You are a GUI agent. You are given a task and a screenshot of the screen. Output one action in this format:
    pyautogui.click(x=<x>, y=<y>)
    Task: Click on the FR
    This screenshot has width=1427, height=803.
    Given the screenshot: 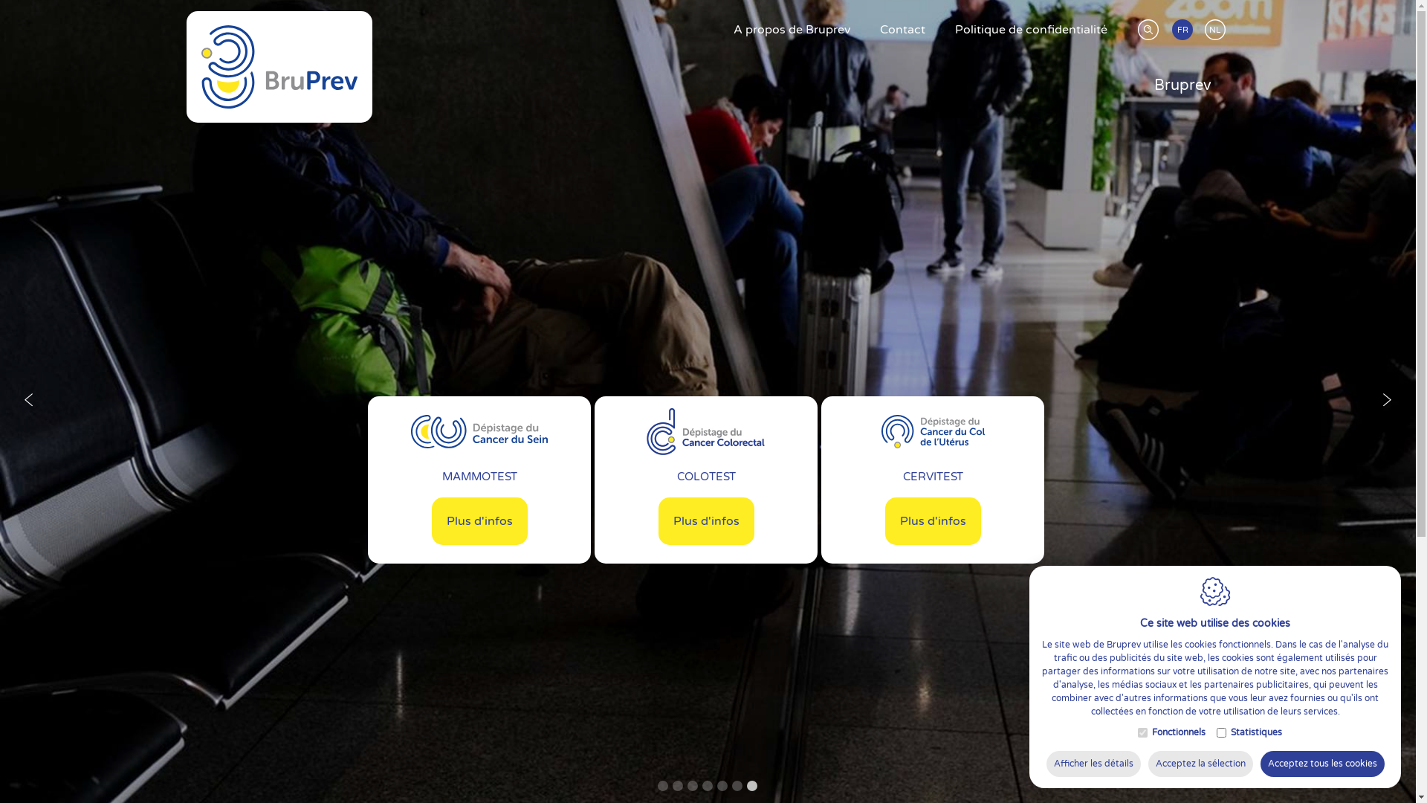 What is the action you would take?
    pyautogui.click(x=1186, y=34)
    